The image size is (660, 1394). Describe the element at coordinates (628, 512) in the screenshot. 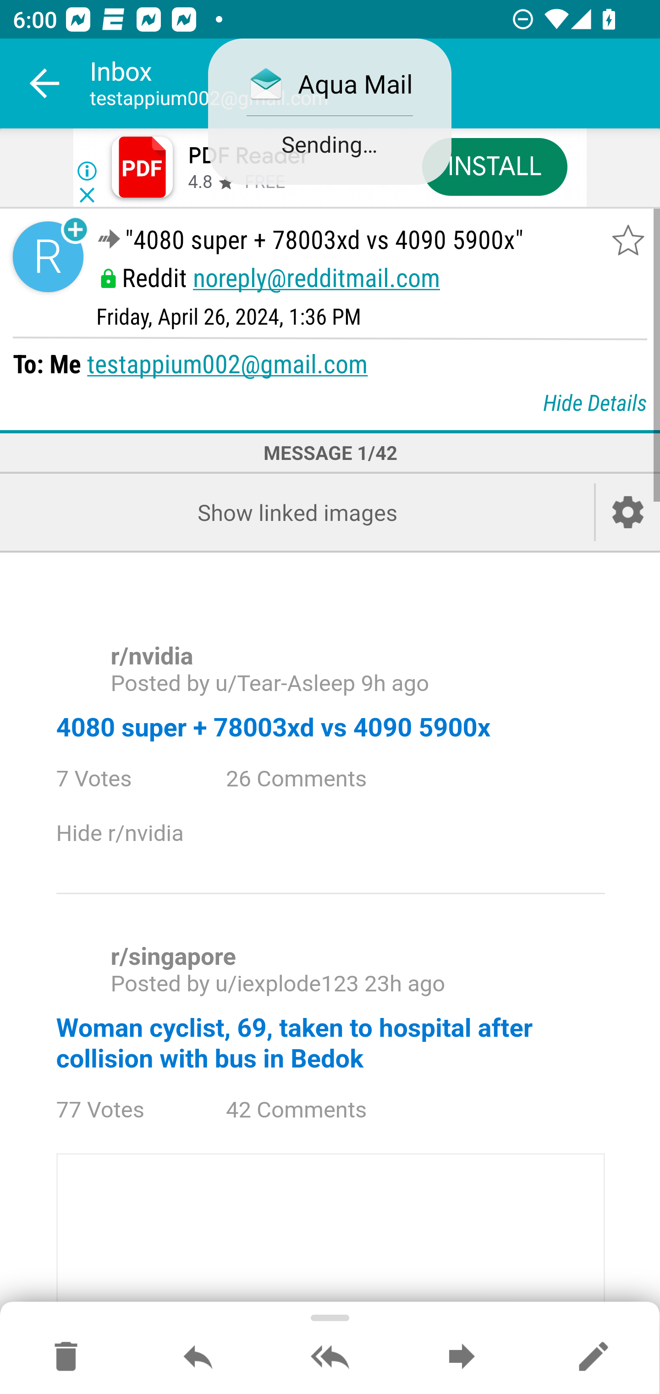

I see `Account setup` at that location.